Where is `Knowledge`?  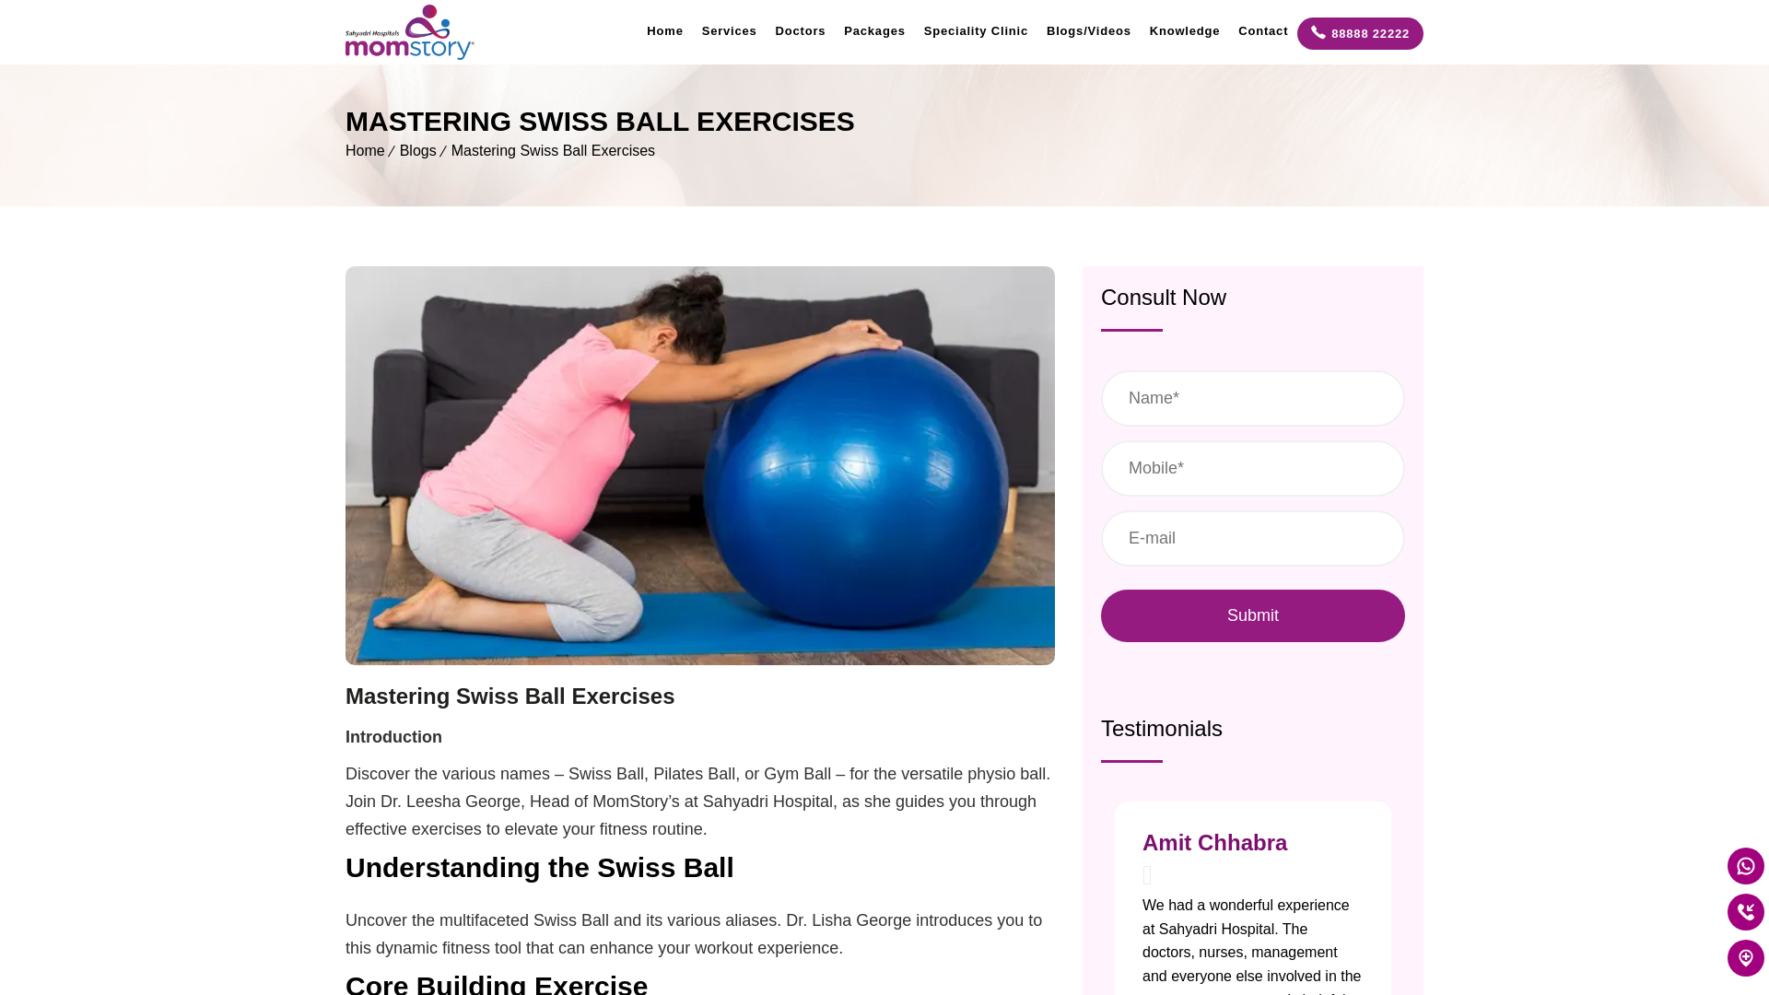 Knowledge is located at coordinates (1185, 30).